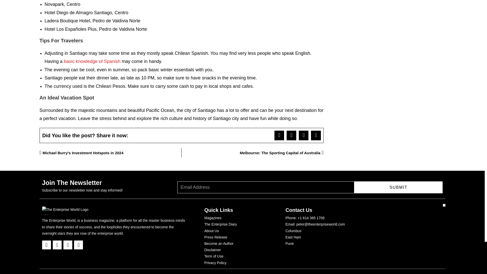 Image resolution: width=487 pixels, height=274 pixels. Describe the element at coordinates (221, 224) in the screenshot. I see `The Enterprise Diary` at that location.